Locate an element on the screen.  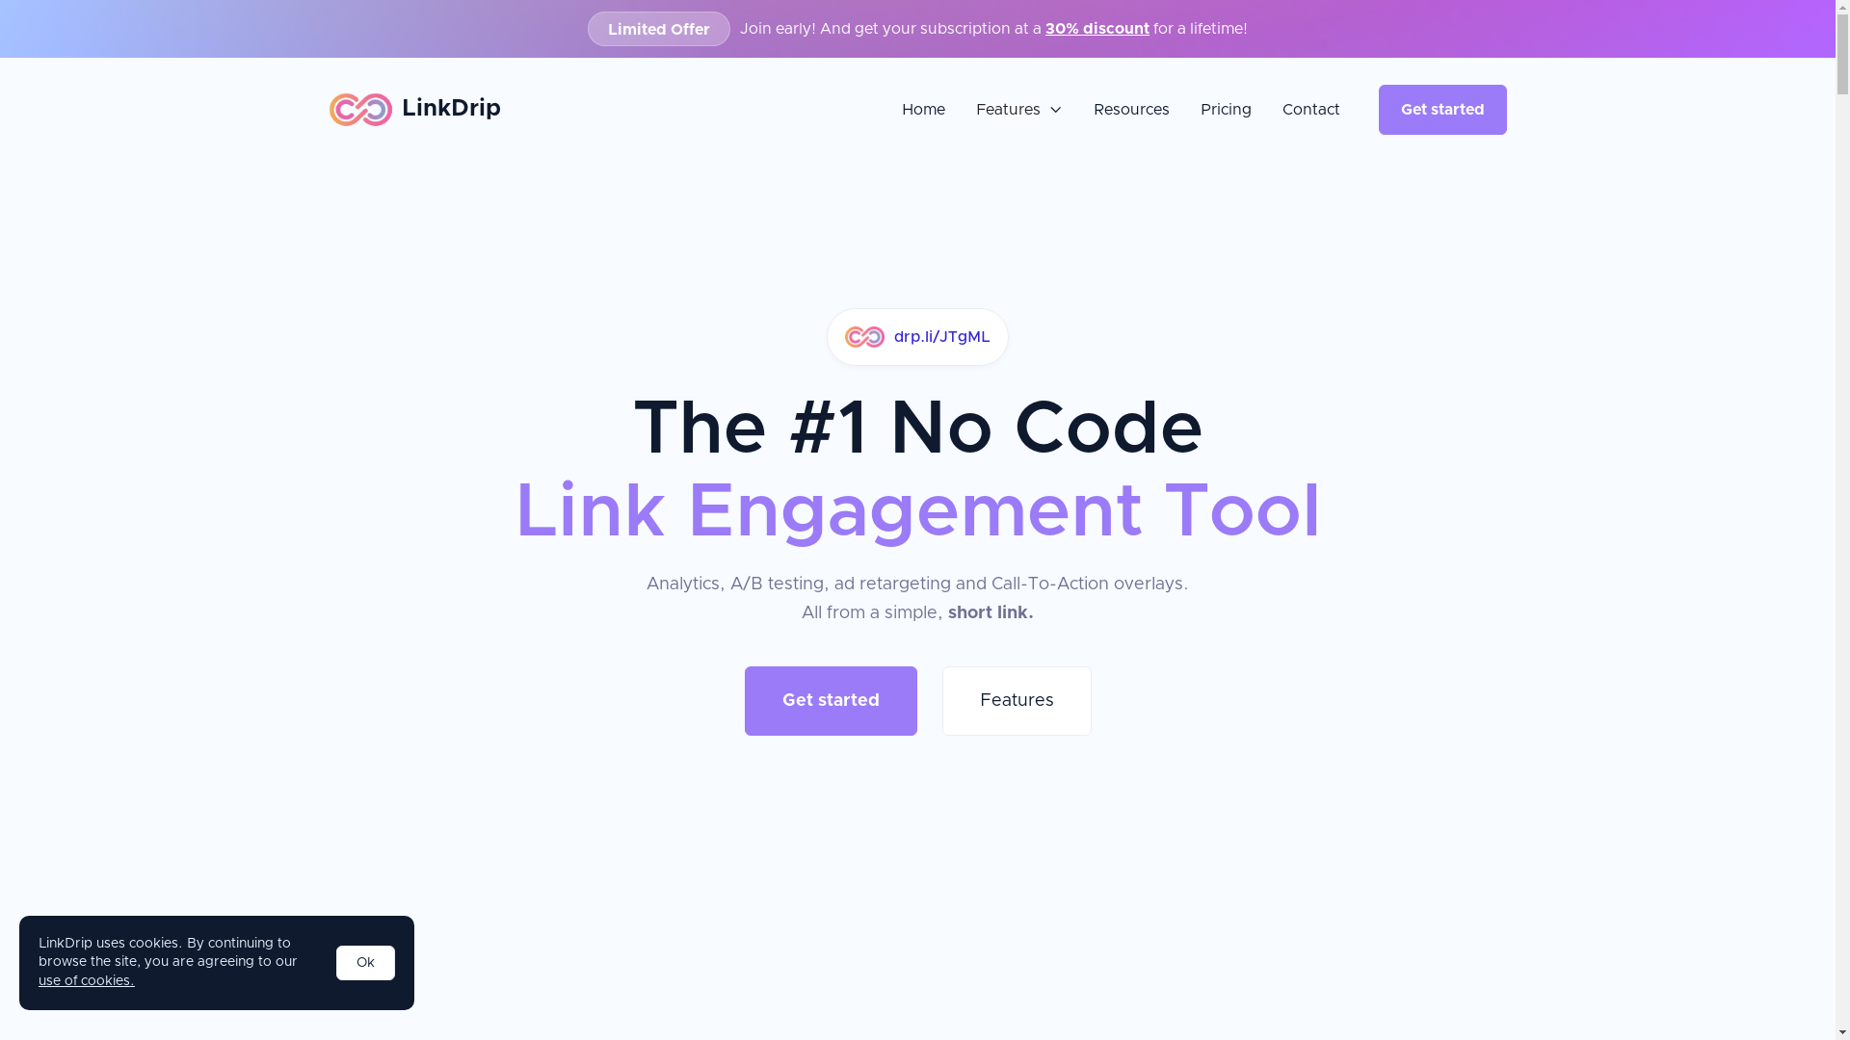
Home is located at coordinates (923, 110).